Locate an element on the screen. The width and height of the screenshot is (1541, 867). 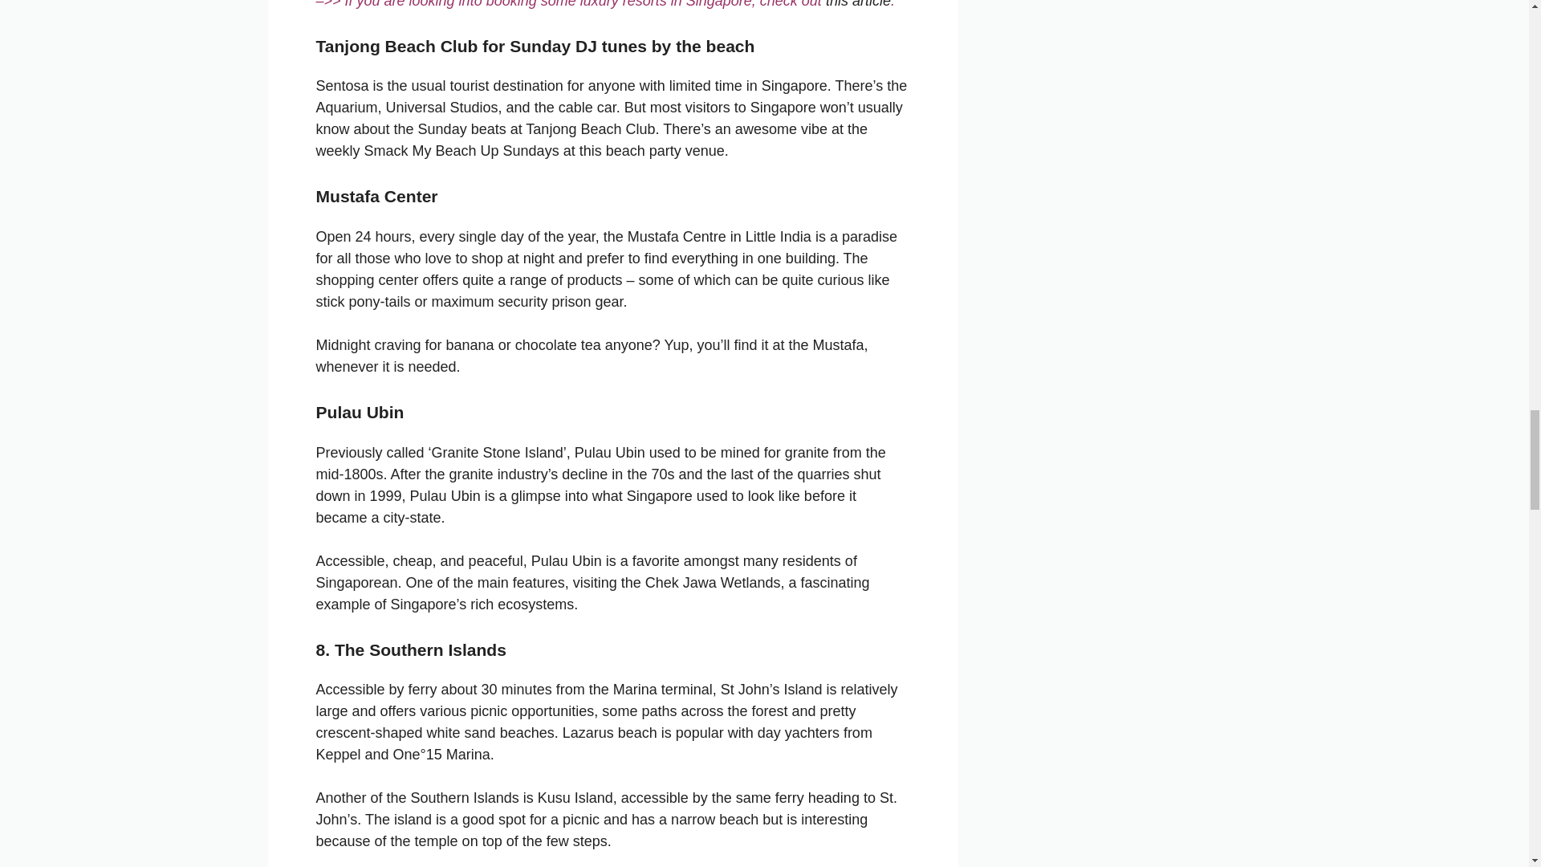
this article is located at coordinates (858, 4).